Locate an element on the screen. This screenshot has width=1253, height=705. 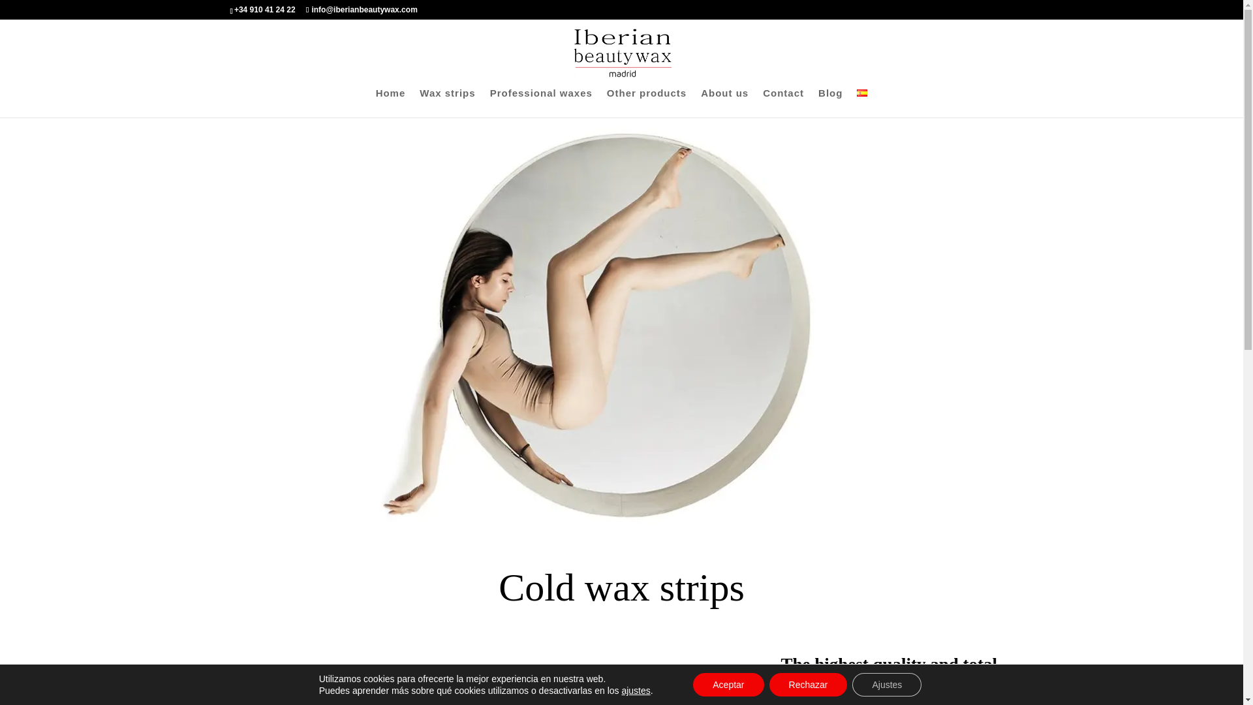
Wax strips is located at coordinates (447, 103).